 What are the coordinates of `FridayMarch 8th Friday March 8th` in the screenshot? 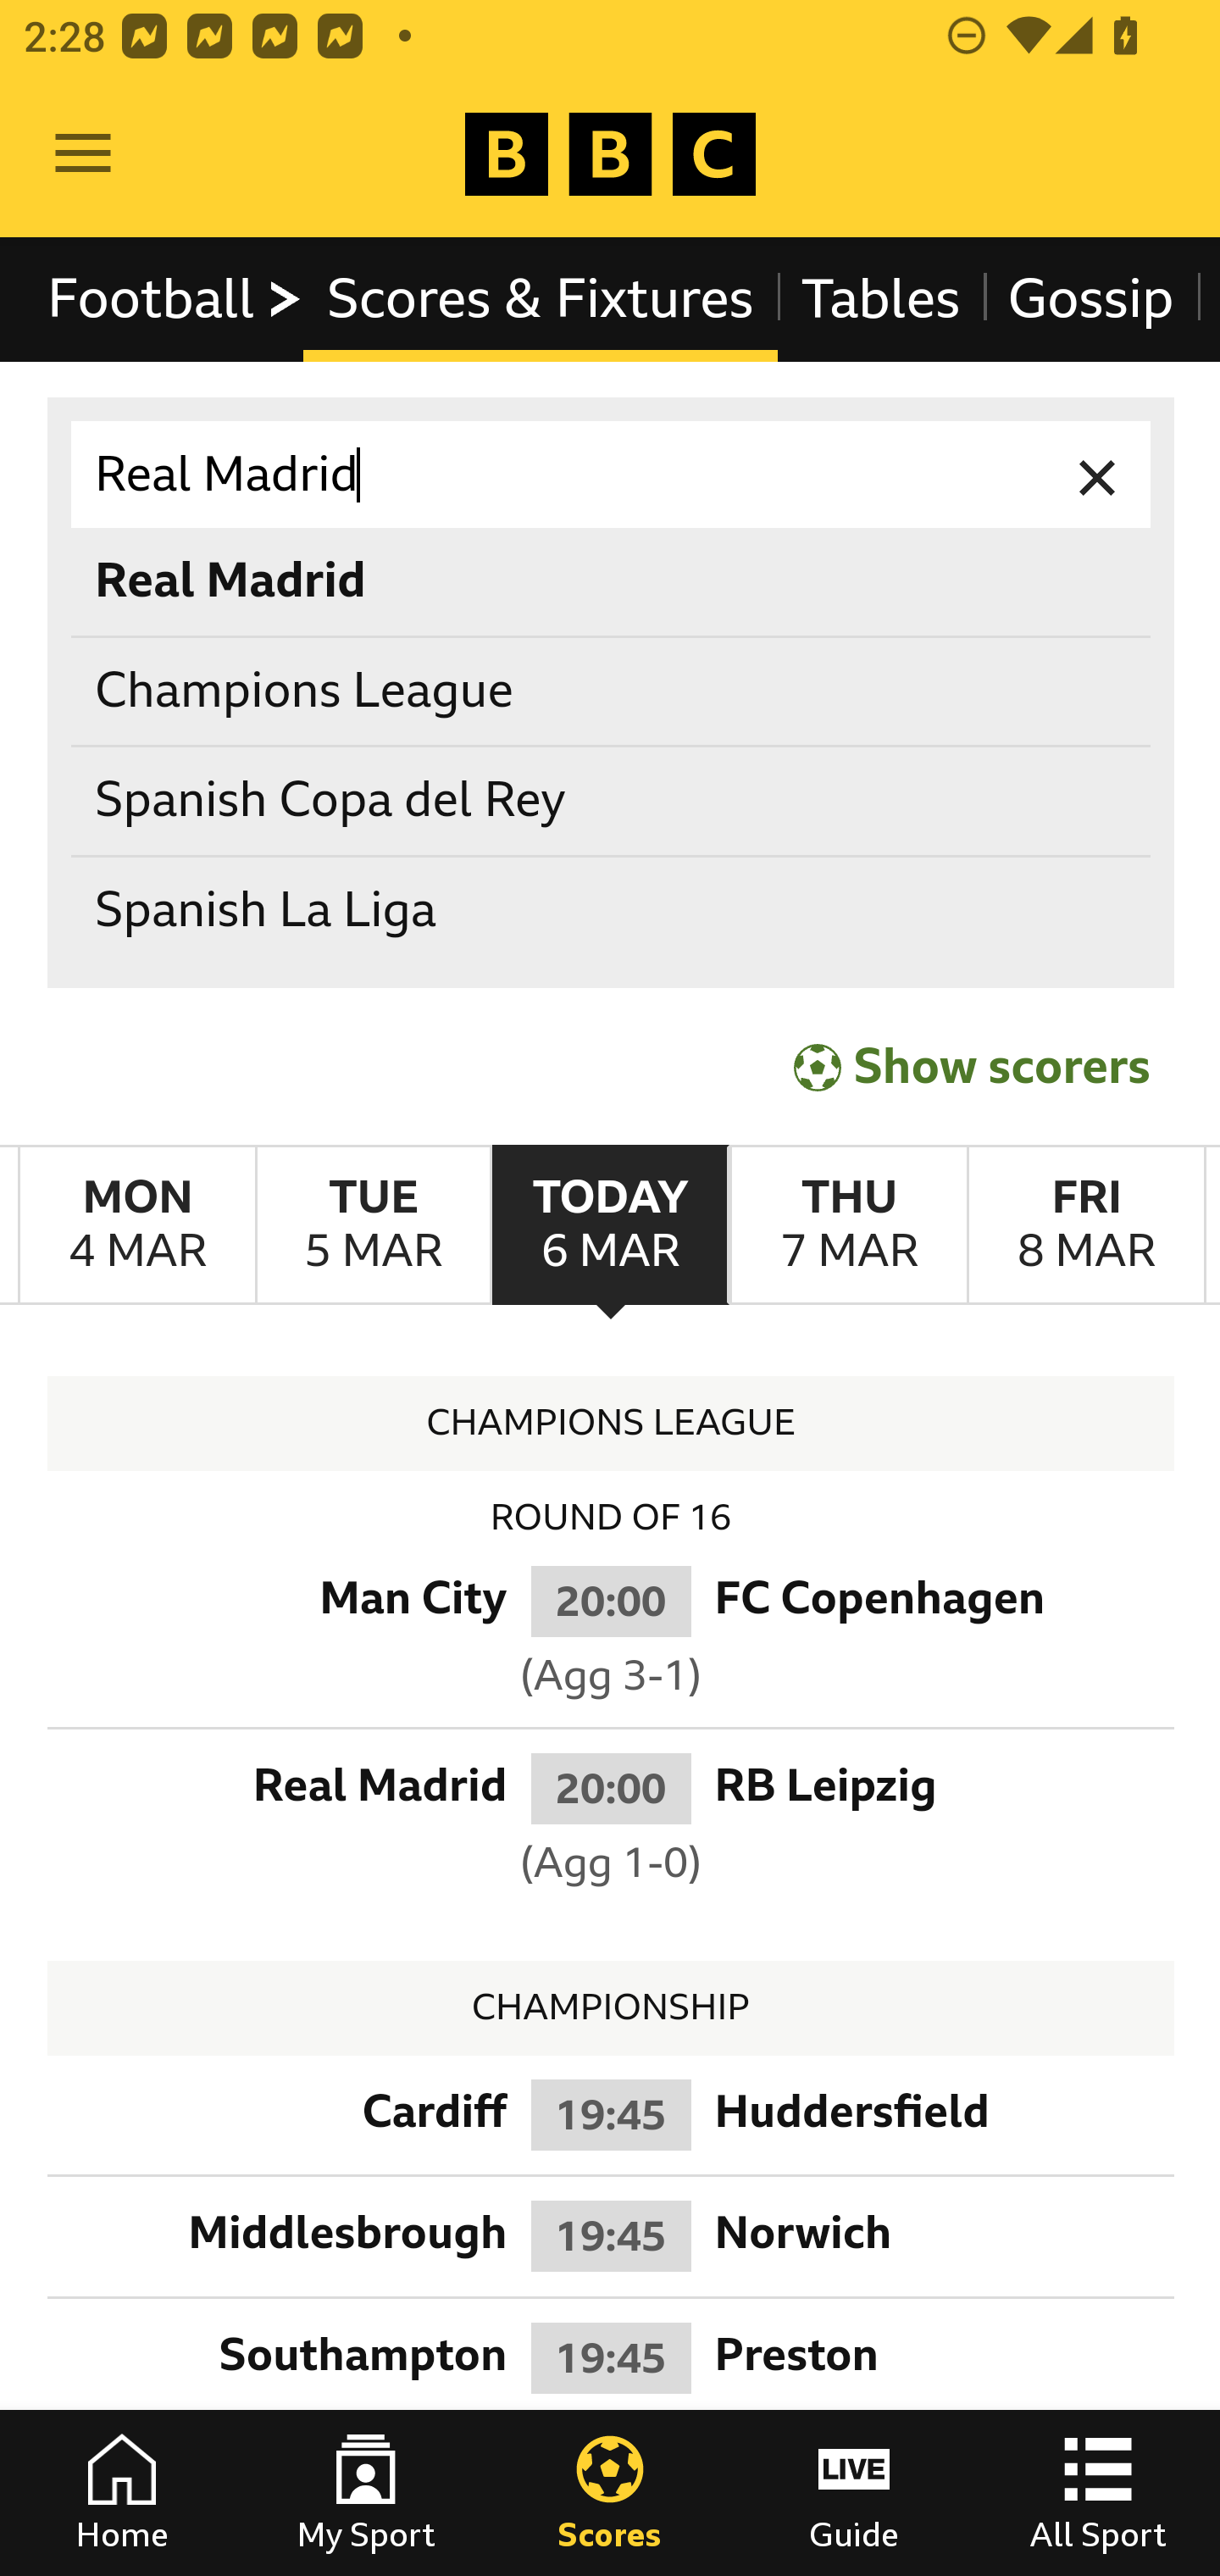 It's located at (1086, 1224).